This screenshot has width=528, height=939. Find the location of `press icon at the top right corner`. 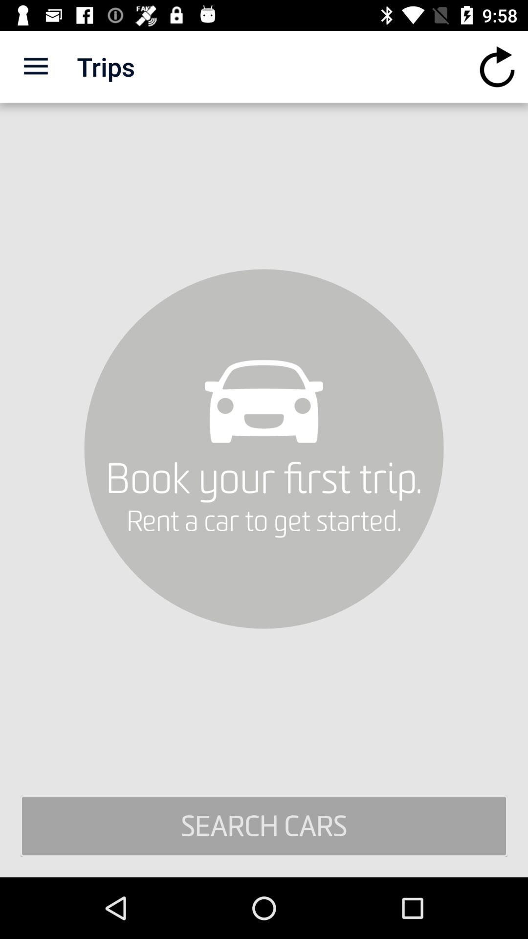

press icon at the top right corner is located at coordinates (497, 67).